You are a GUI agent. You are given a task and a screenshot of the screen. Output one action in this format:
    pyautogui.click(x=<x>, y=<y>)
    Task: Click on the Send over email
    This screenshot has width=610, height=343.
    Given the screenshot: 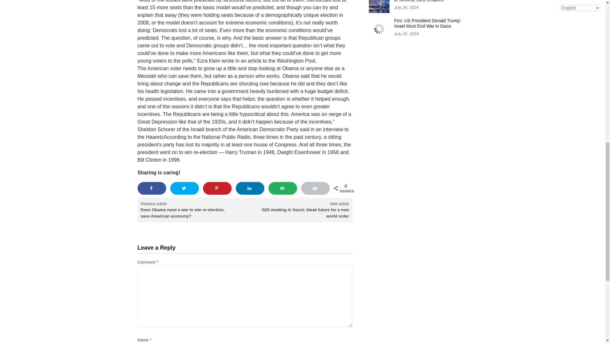 What is the action you would take?
    pyautogui.click(x=283, y=188)
    